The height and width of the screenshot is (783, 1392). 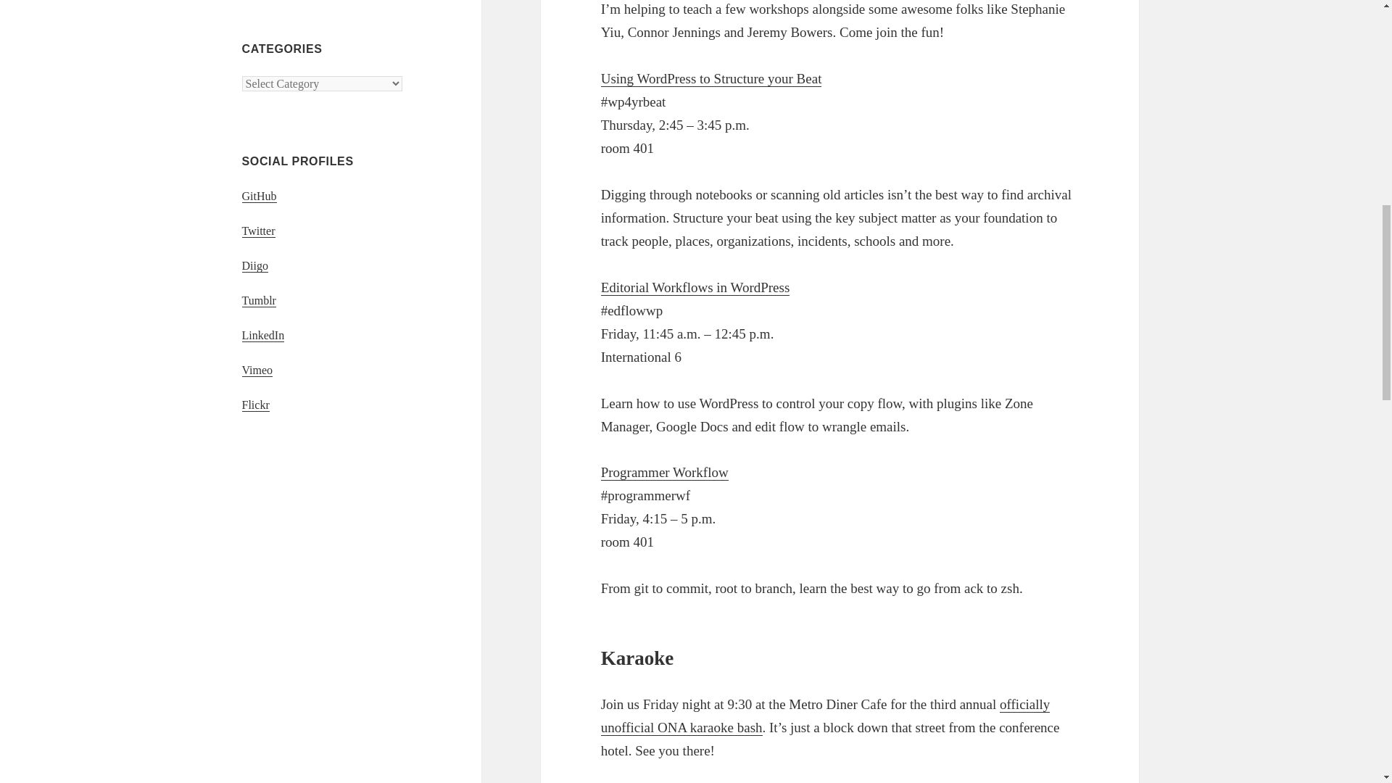 What do you see at coordinates (260, 196) in the screenshot?
I see `GitHub` at bounding box center [260, 196].